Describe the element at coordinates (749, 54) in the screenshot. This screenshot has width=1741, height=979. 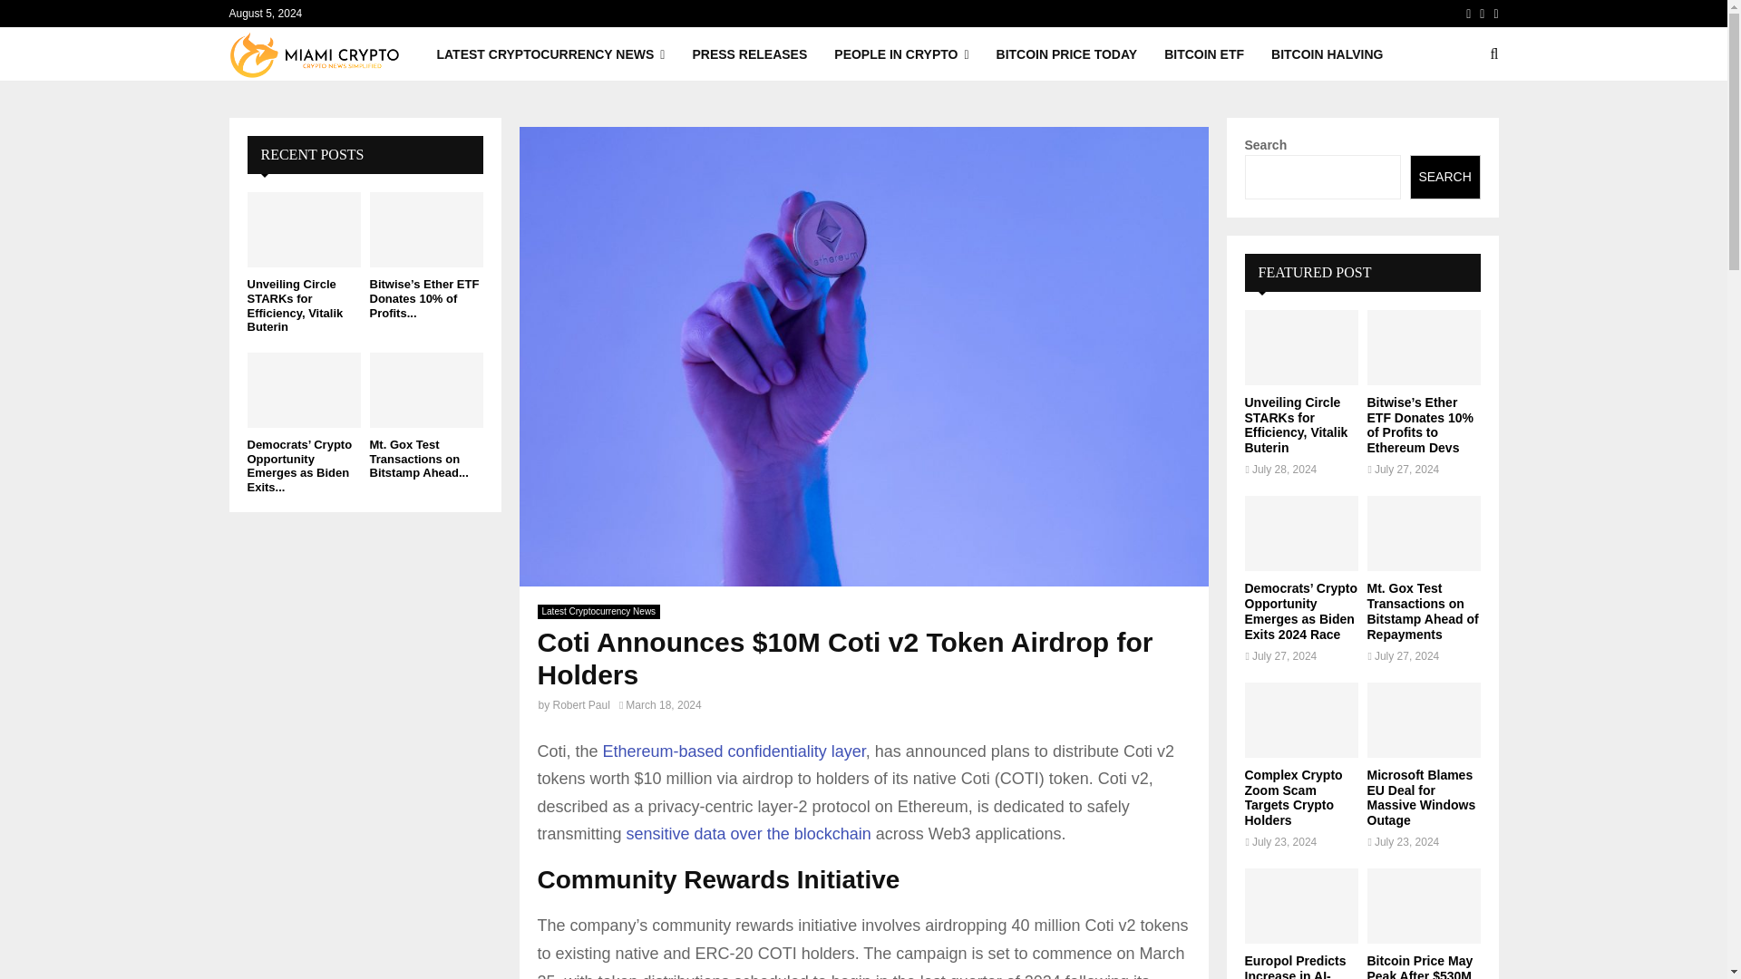
I see `PRESS RELEASES` at that location.